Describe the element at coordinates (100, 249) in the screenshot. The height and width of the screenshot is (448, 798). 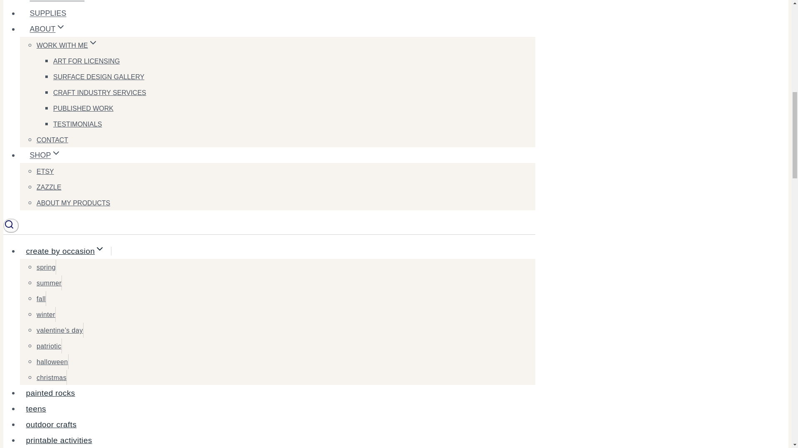
I see `expand` at that location.